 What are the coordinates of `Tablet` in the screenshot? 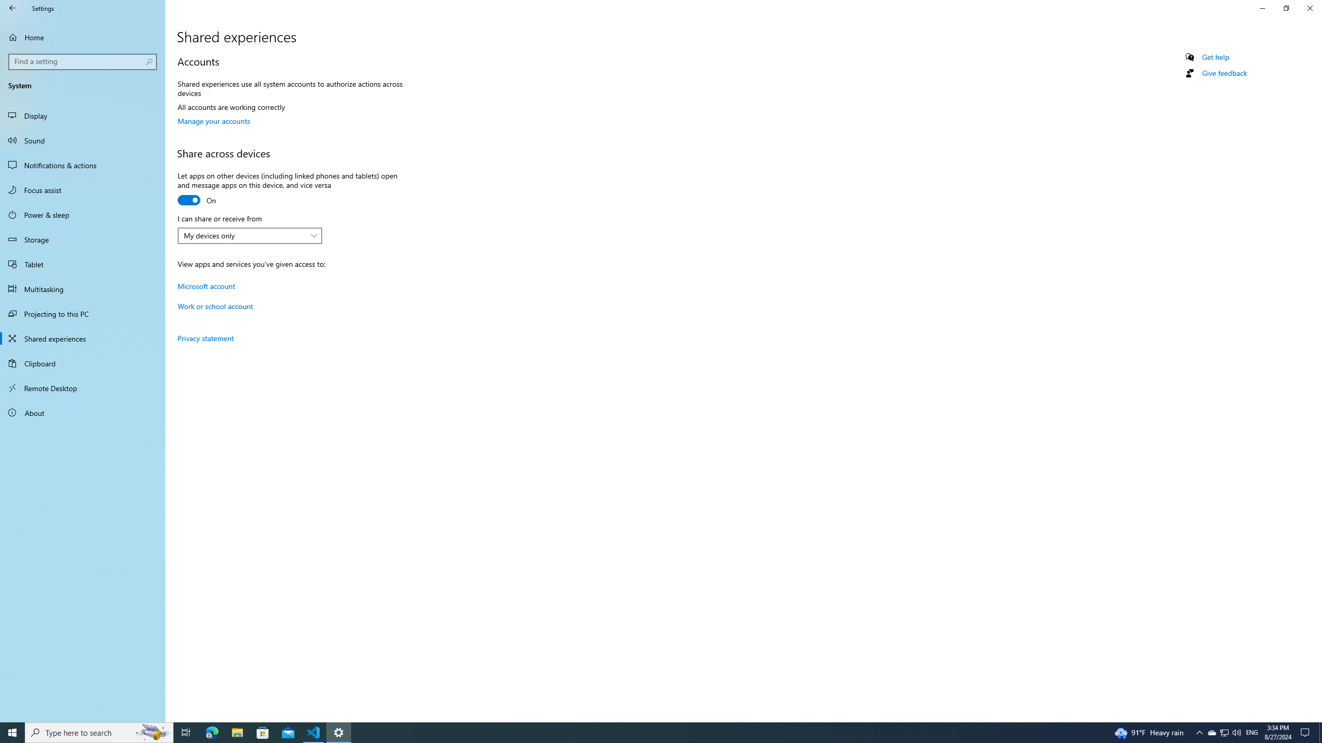 It's located at (83, 264).